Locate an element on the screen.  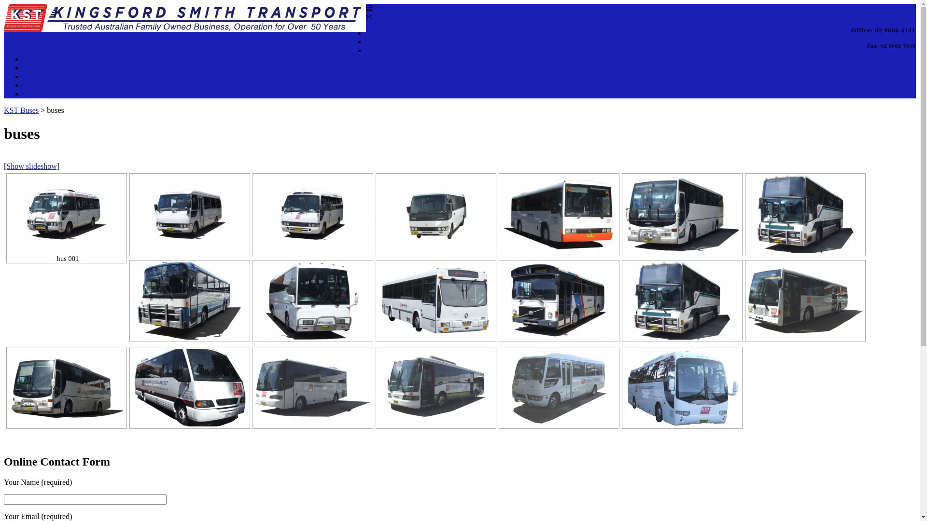
  is located at coordinates (559, 214).